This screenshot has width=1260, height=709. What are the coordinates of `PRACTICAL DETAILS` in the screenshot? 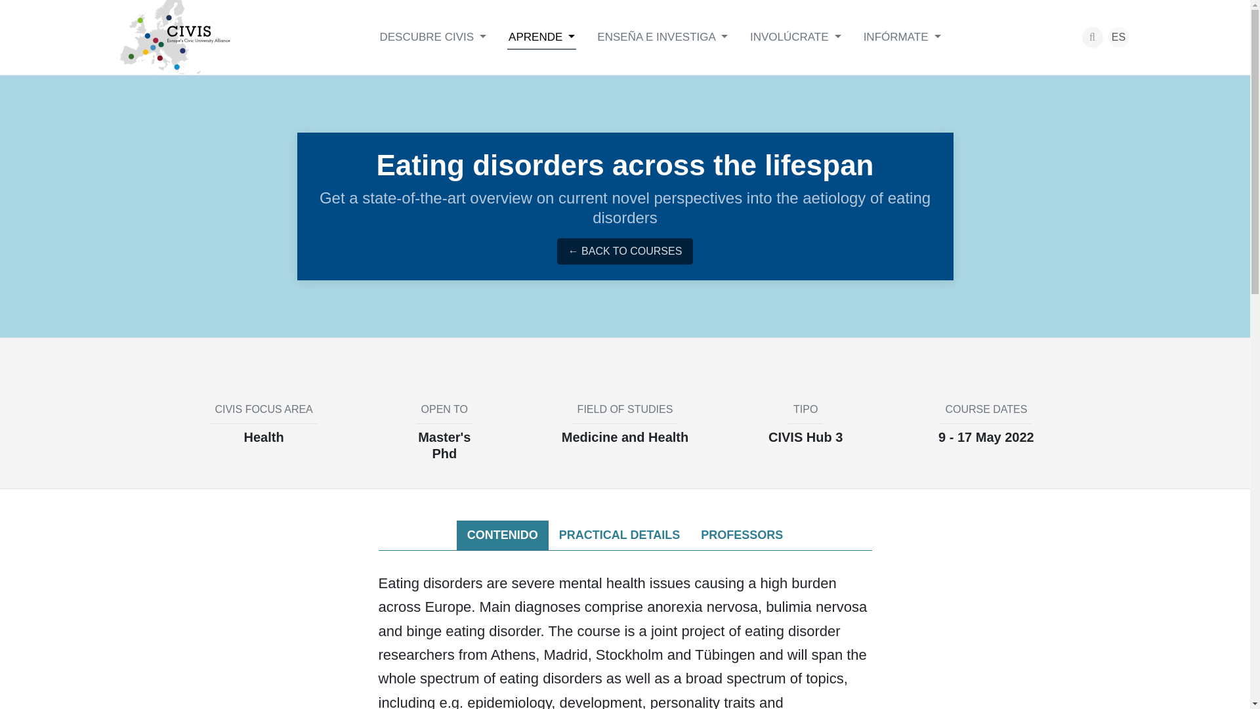 It's located at (619, 536).